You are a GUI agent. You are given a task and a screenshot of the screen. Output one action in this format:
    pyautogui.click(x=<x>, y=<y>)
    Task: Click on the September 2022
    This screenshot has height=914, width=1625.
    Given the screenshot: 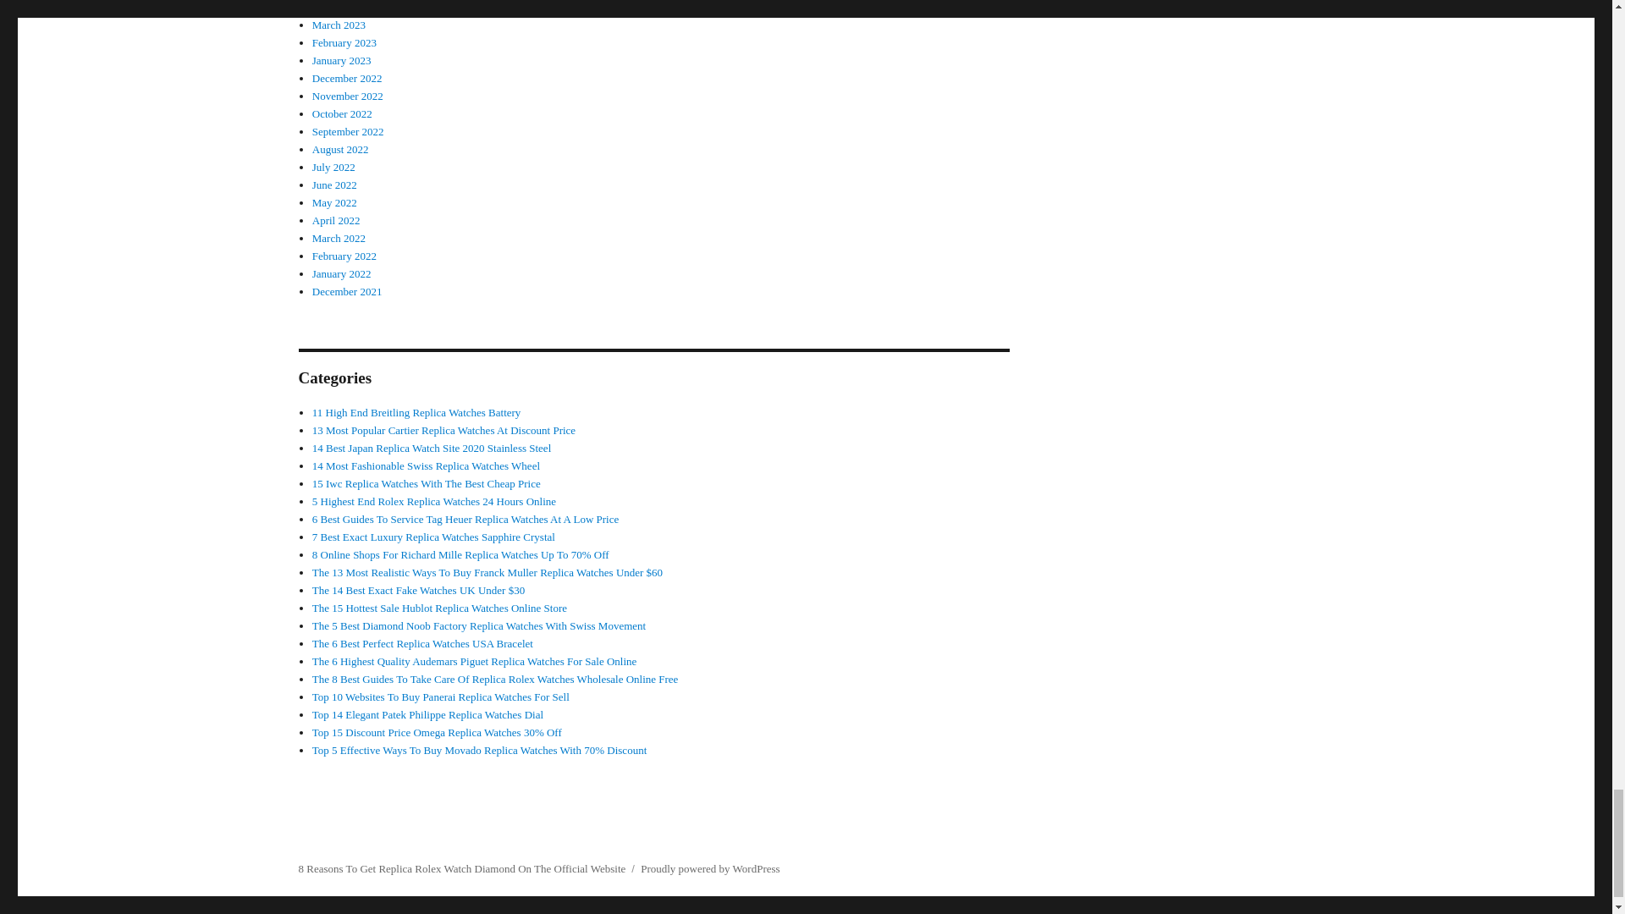 What is the action you would take?
    pyautogui.click(x=347, y=131)
    